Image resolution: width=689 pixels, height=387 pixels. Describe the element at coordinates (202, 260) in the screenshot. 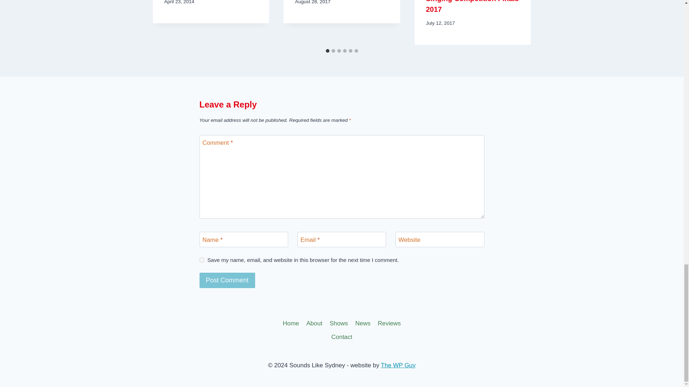

I see `yes` at that location.